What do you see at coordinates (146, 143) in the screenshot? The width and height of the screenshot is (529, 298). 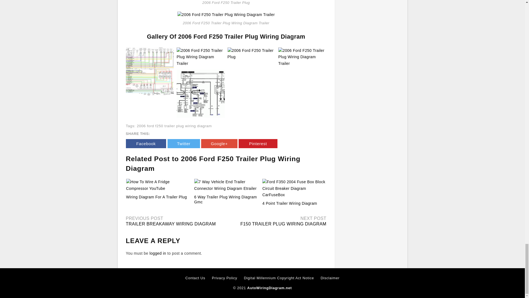 I see `Facebook` at bounding box center [146, 143].